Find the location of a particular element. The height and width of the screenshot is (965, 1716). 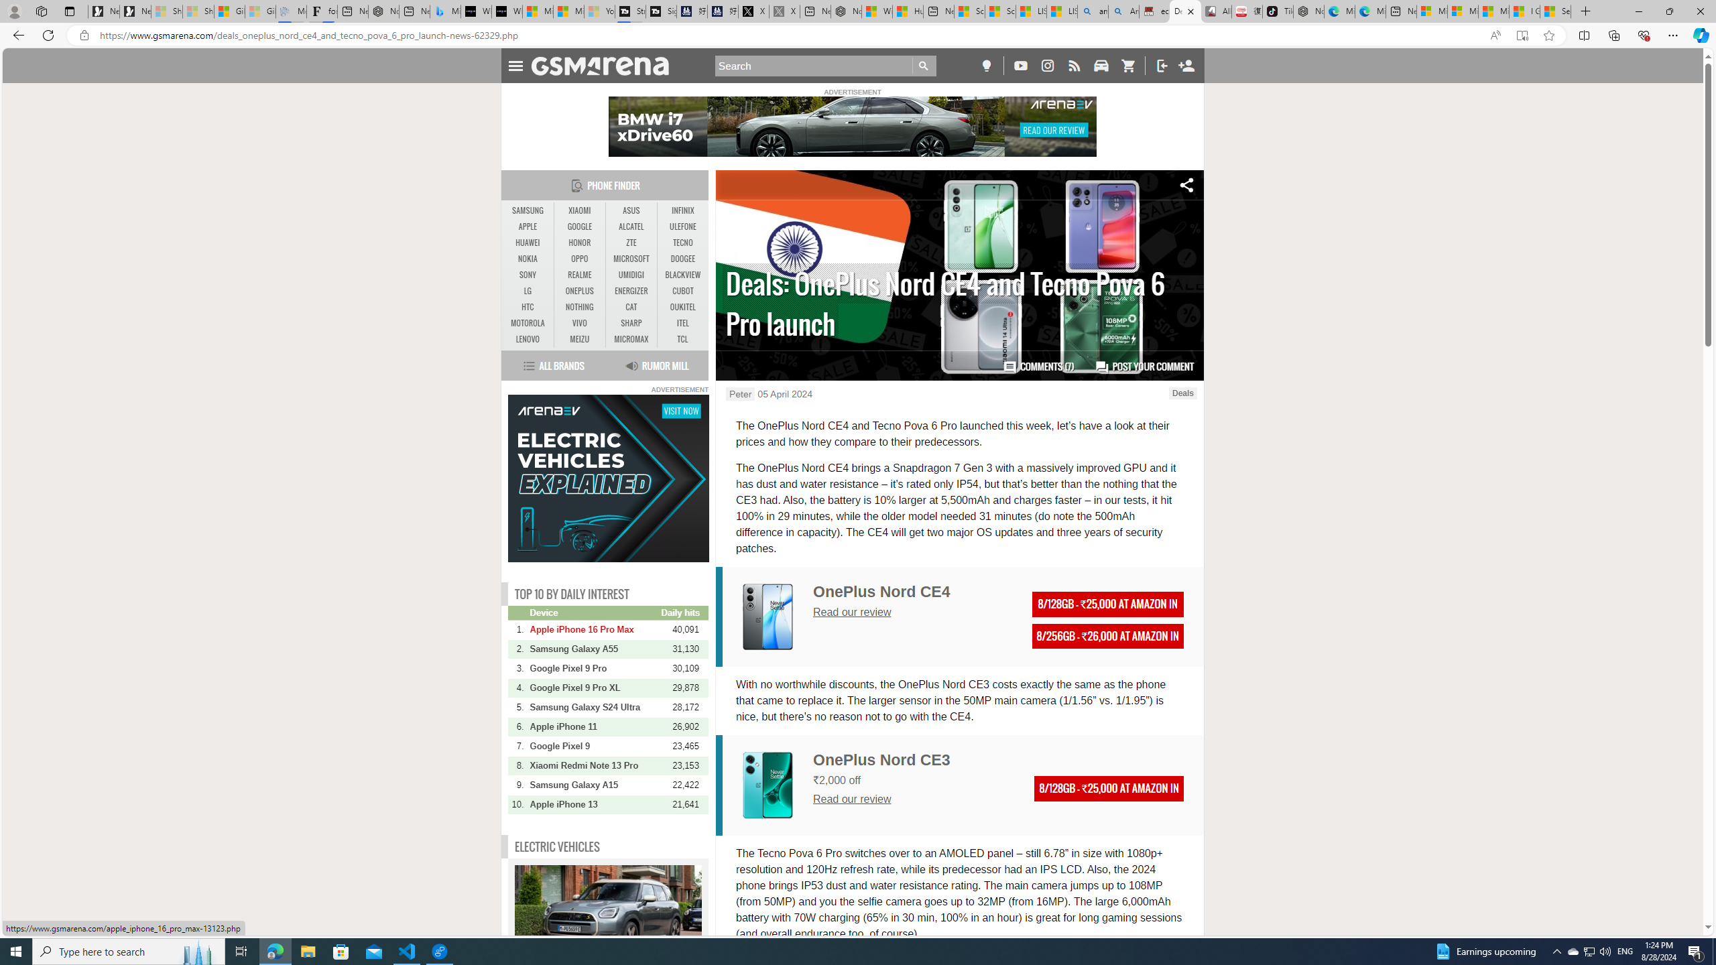

Peter is located at coordinates (740, 393).